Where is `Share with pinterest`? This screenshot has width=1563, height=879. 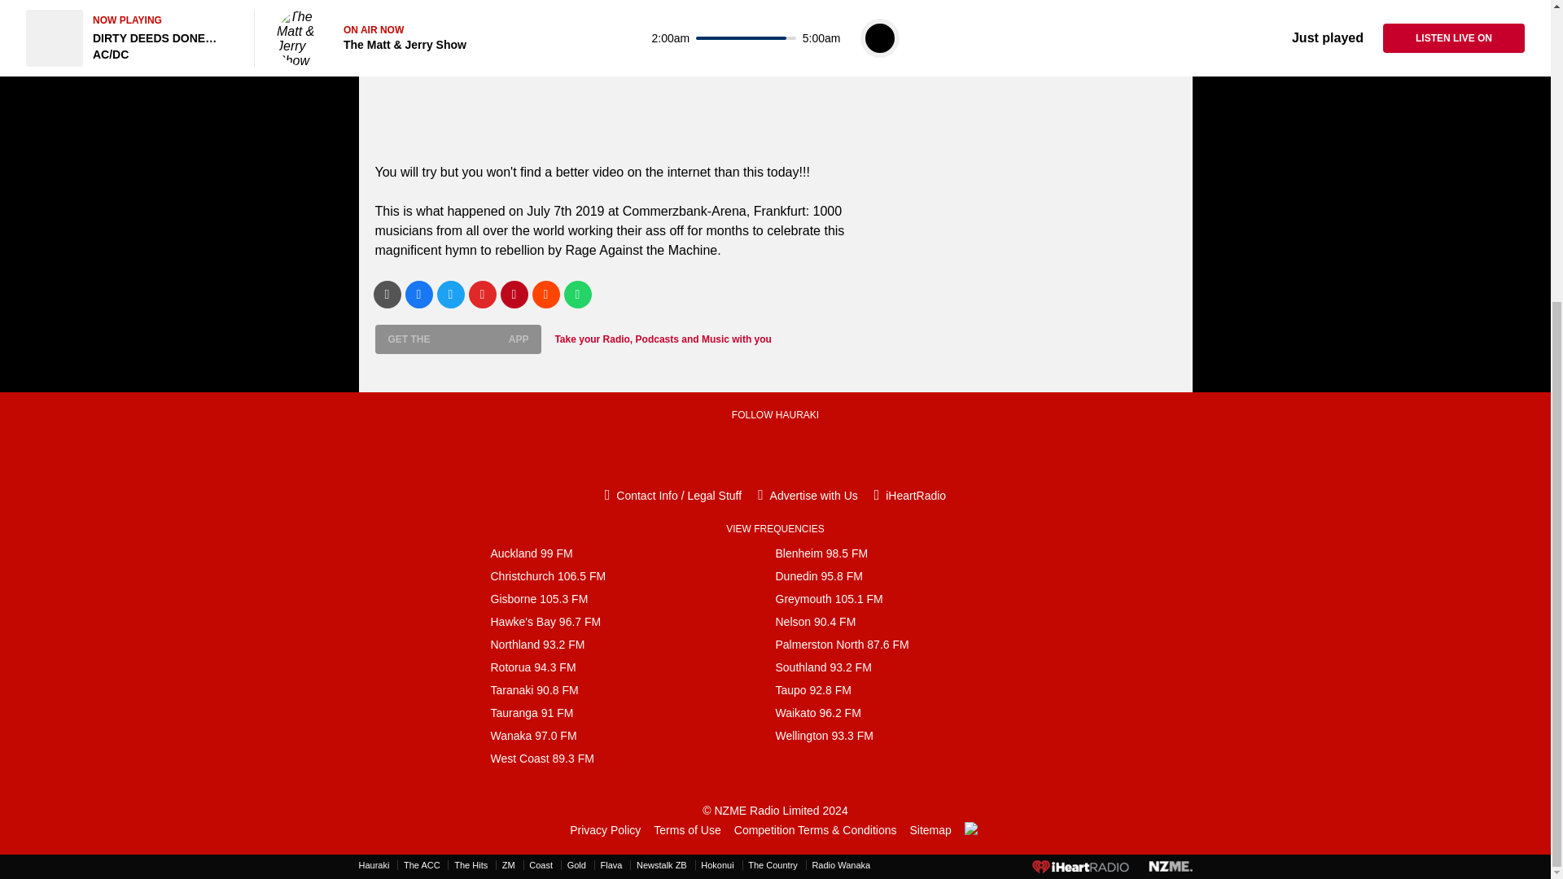
Share with pinterest is located at coordinates (514, 294).